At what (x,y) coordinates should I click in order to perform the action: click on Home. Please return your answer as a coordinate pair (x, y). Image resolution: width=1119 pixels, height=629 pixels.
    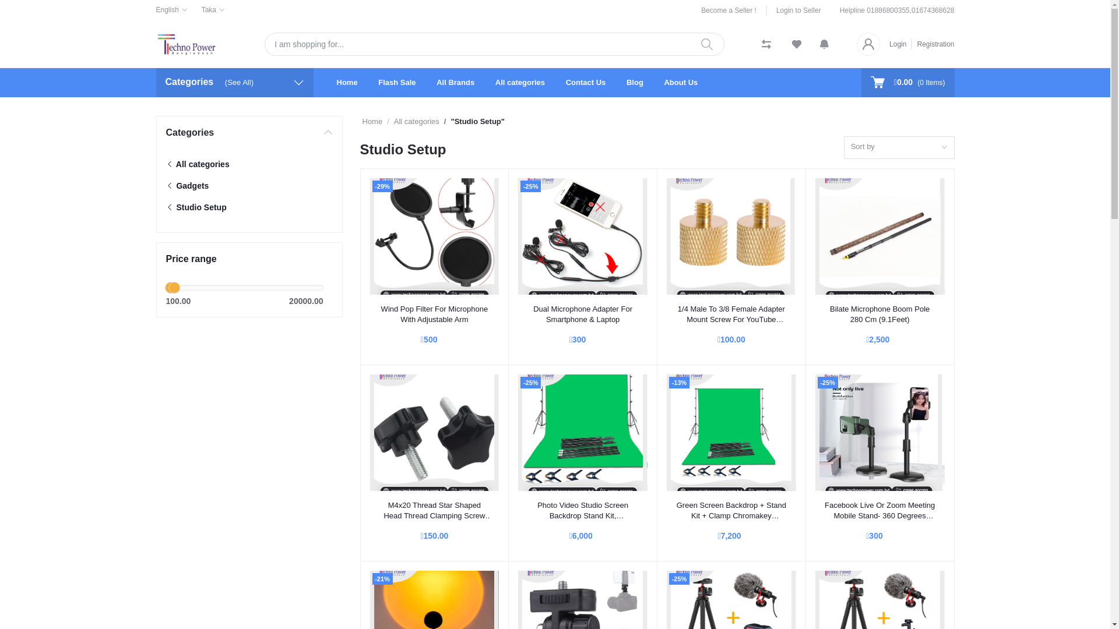
    Looking at the image, I should click on (373, 121).